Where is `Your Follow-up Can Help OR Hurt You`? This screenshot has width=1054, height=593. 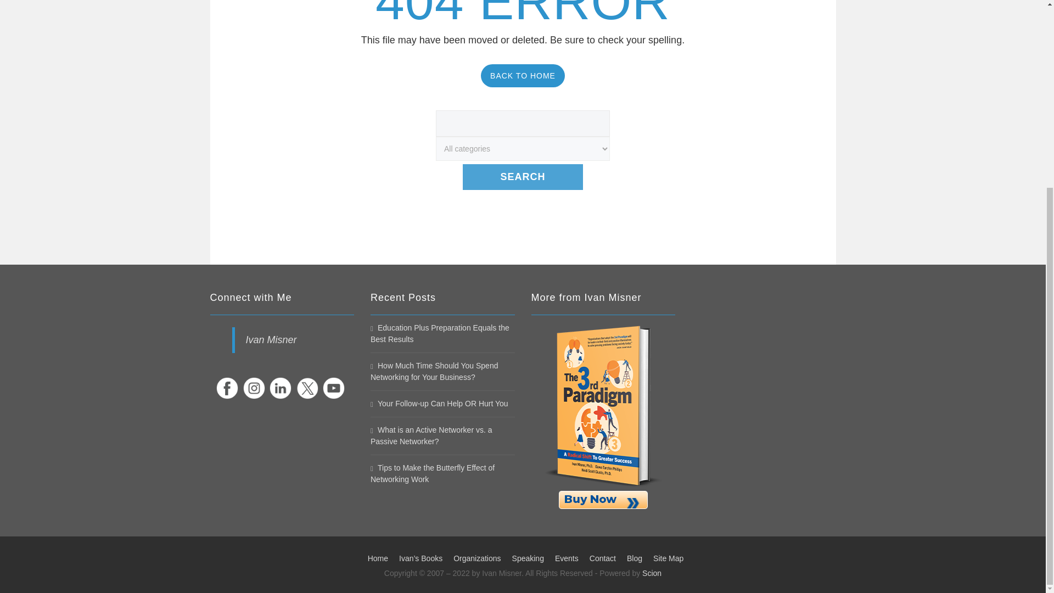 Your Follow-up Can Help OR Hurt You is located at coordinates (439, 403).